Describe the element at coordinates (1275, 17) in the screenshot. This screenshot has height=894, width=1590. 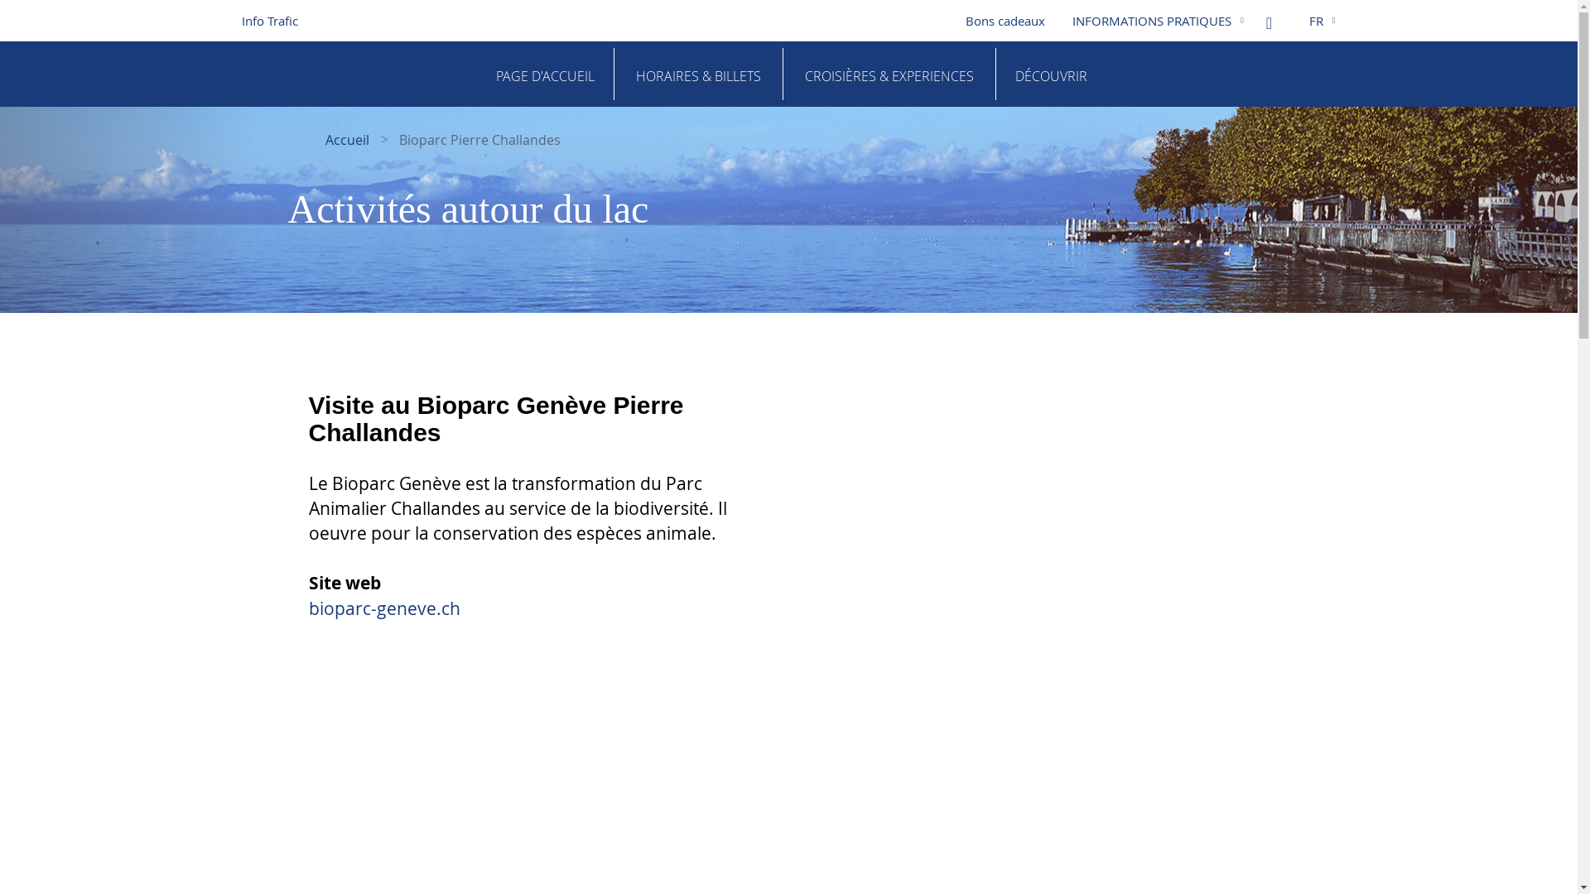
I see `Rechercher` at that location.